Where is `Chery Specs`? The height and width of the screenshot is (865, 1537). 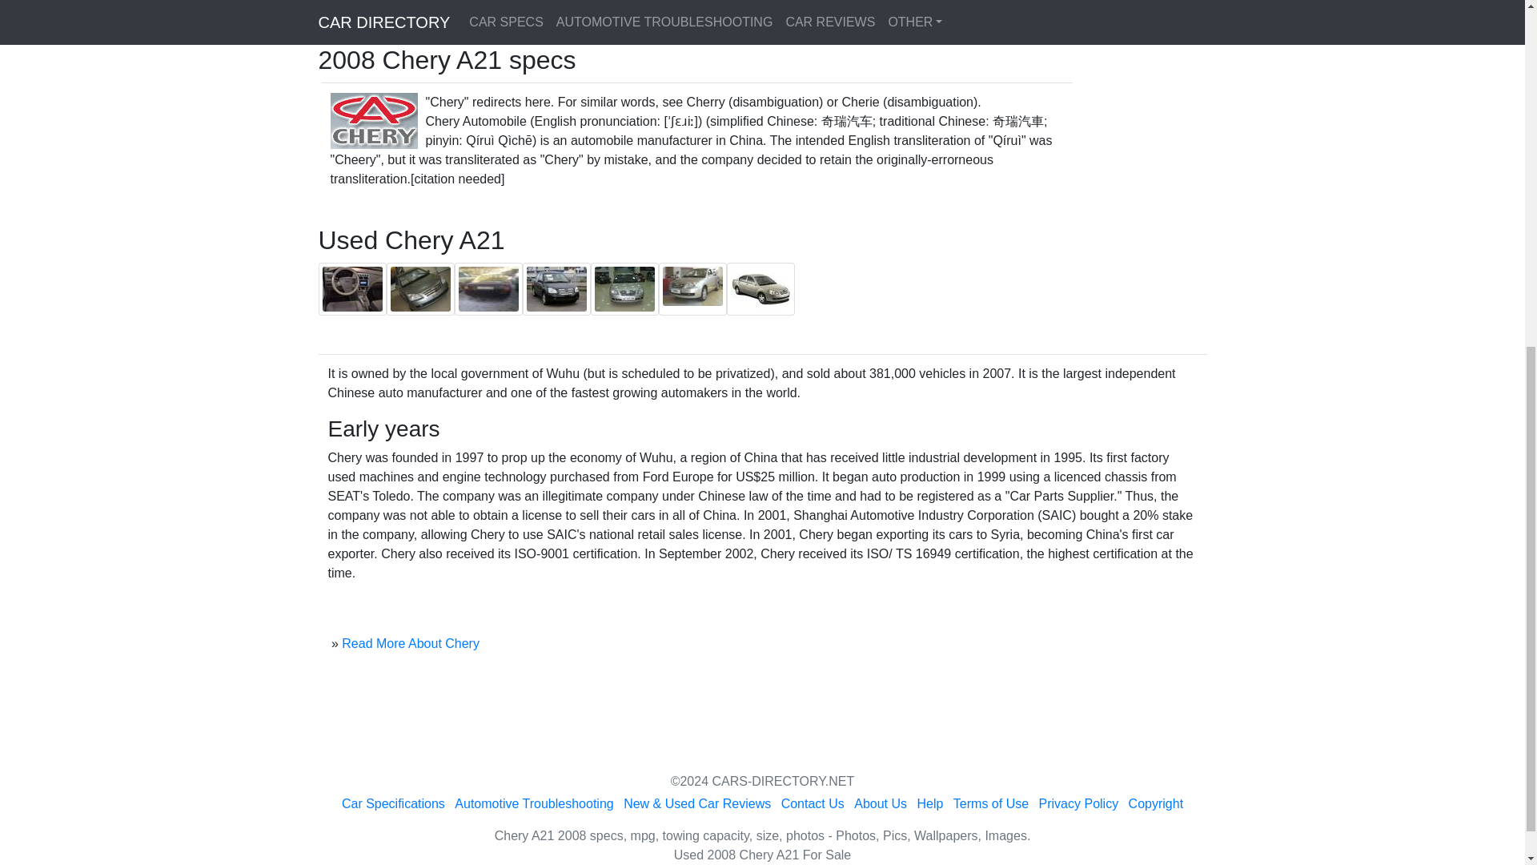
Chery Specs is located at coordinates (423, 10).